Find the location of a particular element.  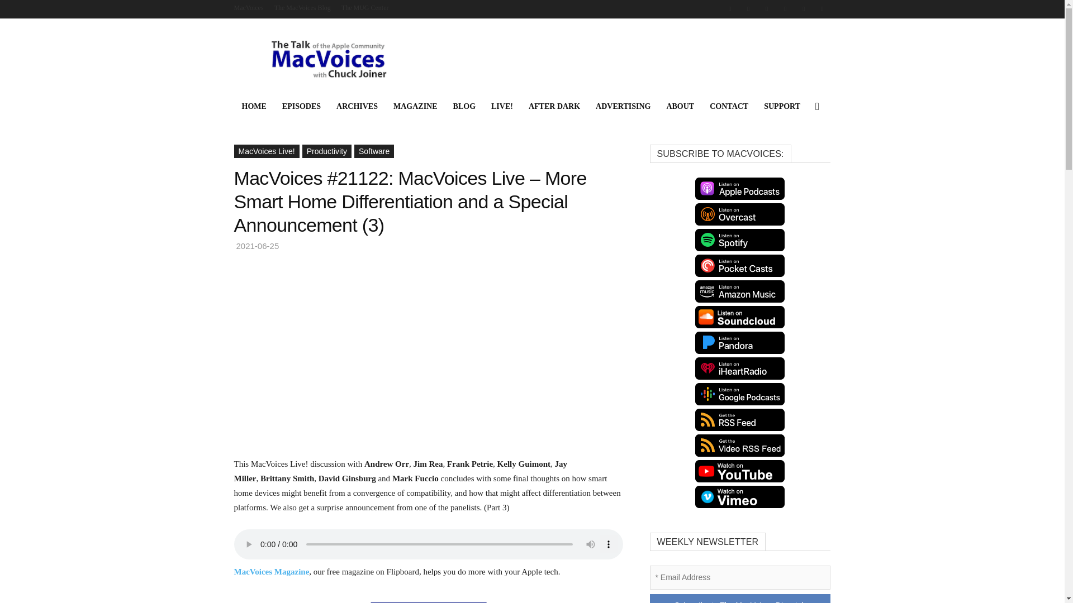

Magazine is located at coordinates (415, 106).